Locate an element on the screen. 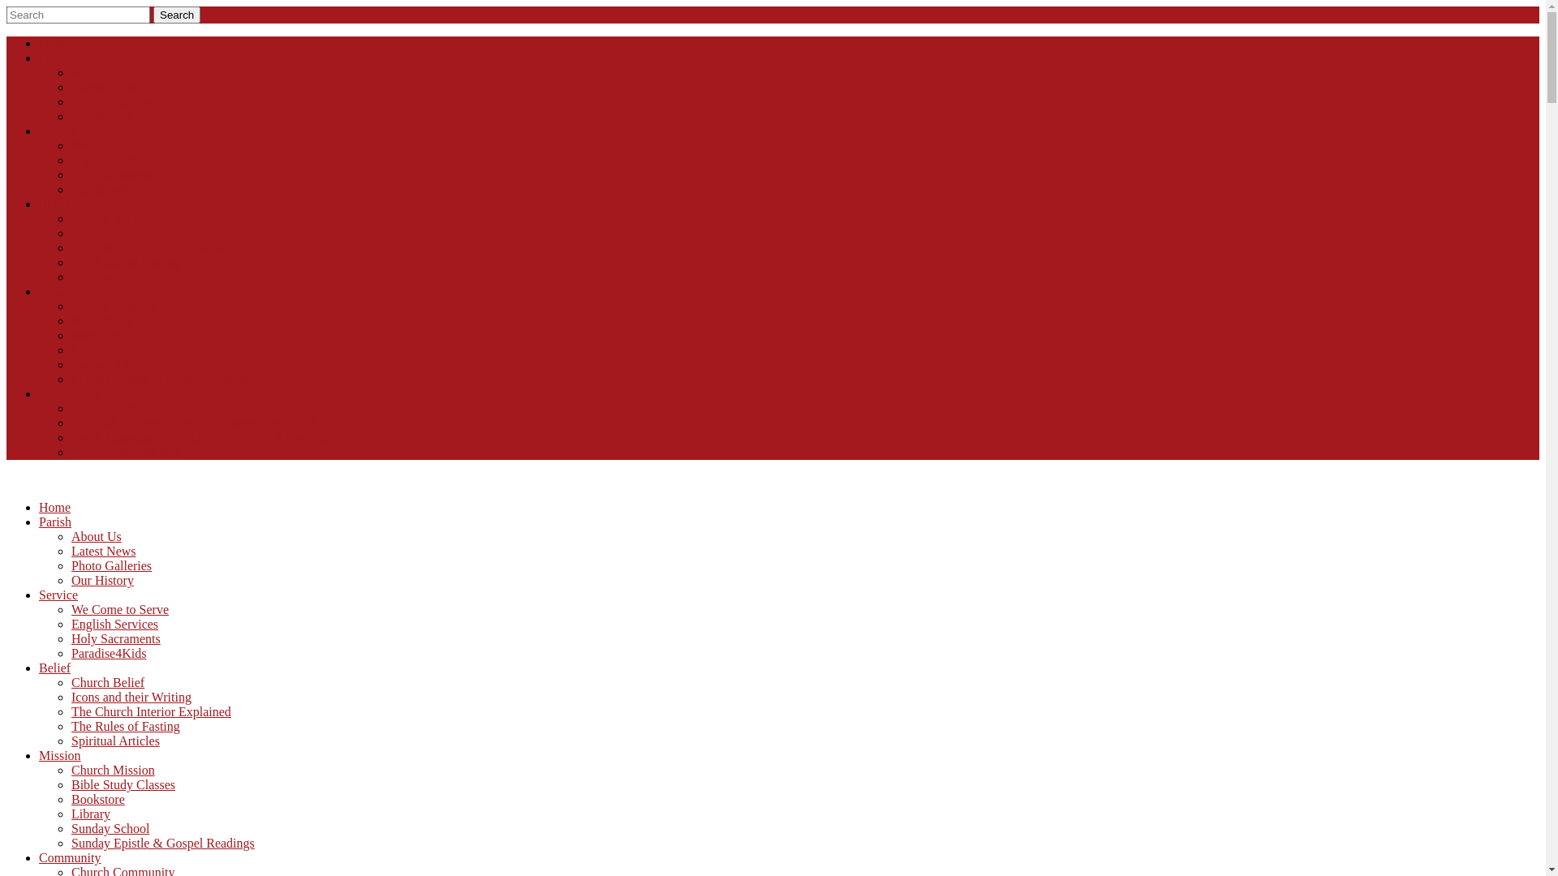  Home is located at coordinates (55, 508).